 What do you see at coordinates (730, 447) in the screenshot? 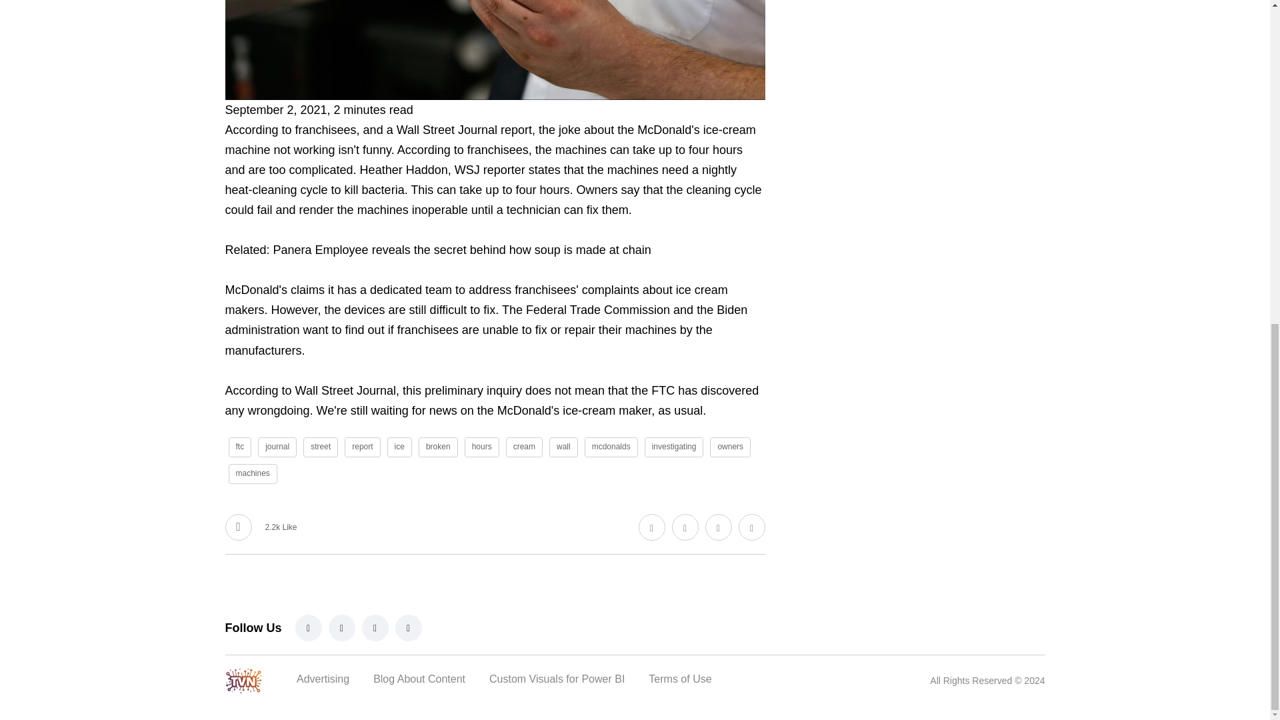
I see `owners` at bounding box center [730, 447].